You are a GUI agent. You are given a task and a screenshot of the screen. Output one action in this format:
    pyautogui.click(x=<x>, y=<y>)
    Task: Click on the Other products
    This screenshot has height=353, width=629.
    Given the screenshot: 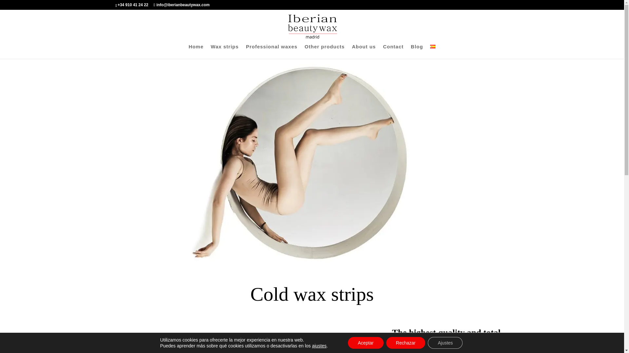 What is the action you would take?
    pyautogui.click(x=324, y=52)
    